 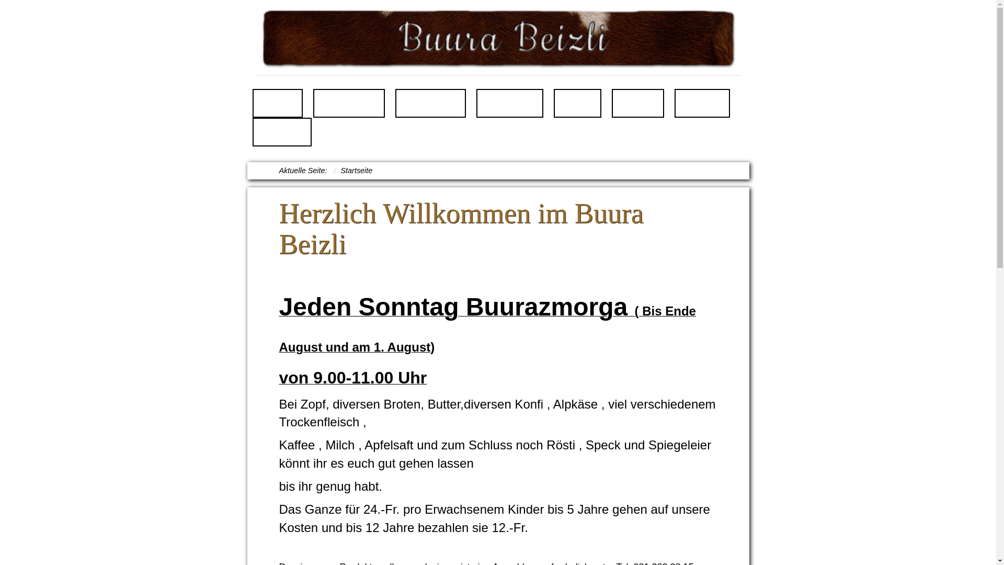 I want to click on Angebote, so click(x=510, y=104).